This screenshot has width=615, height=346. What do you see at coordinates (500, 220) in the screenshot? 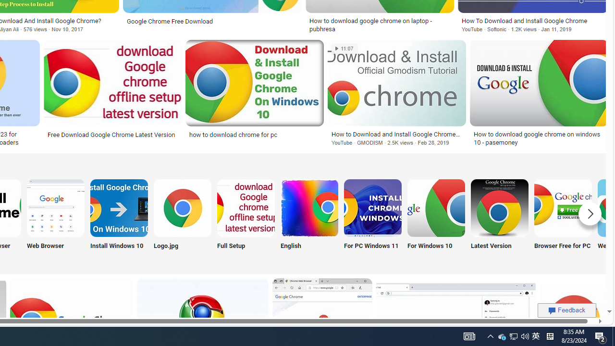
I see `Download Google Chrome Latest Version Latest Version` at bounding box center [500, 220].